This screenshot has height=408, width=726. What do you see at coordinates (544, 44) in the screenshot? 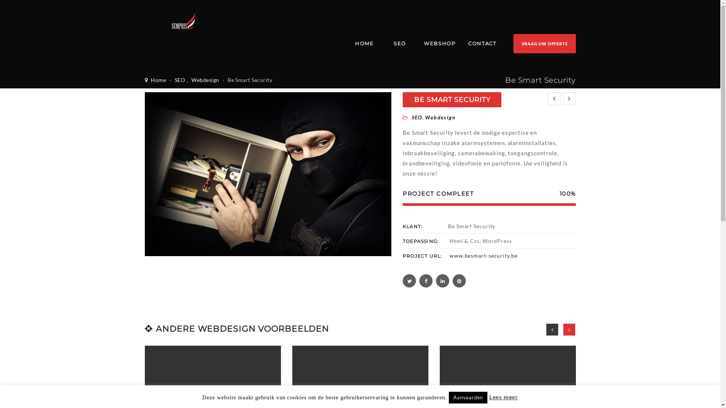
I see `VRAAG UW OFFERTE` at bounding box center [544, 44].